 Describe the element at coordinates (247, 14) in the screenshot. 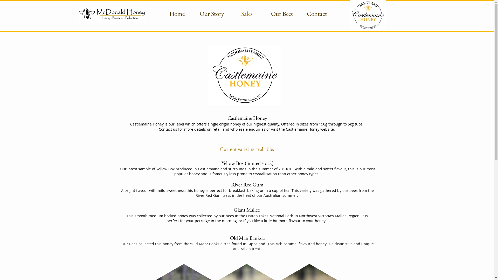

I see `Sales` at that location.